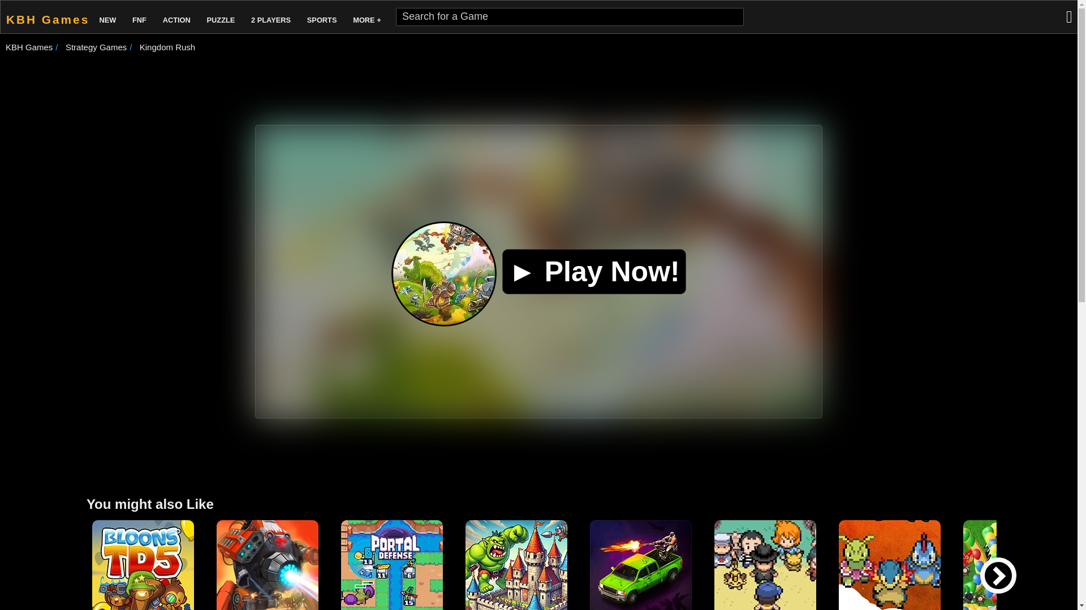  Describe the element at coordinates (1014, 565) in the screenshot. I see `Bloons Tower Defense 3` at that location.